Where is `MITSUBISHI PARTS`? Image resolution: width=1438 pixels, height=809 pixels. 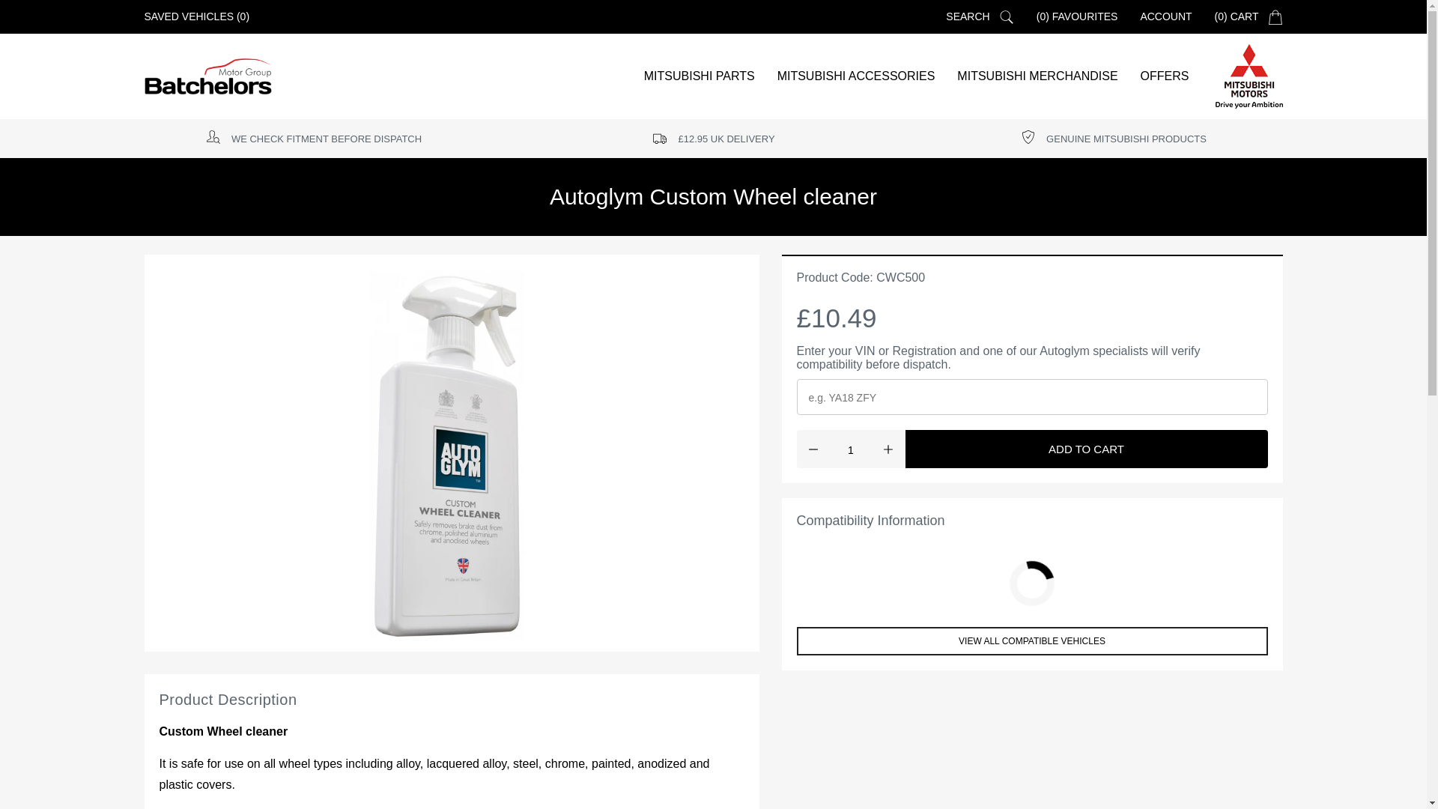 MITSUBISHI PARTS is located at coordinates (700, 76).